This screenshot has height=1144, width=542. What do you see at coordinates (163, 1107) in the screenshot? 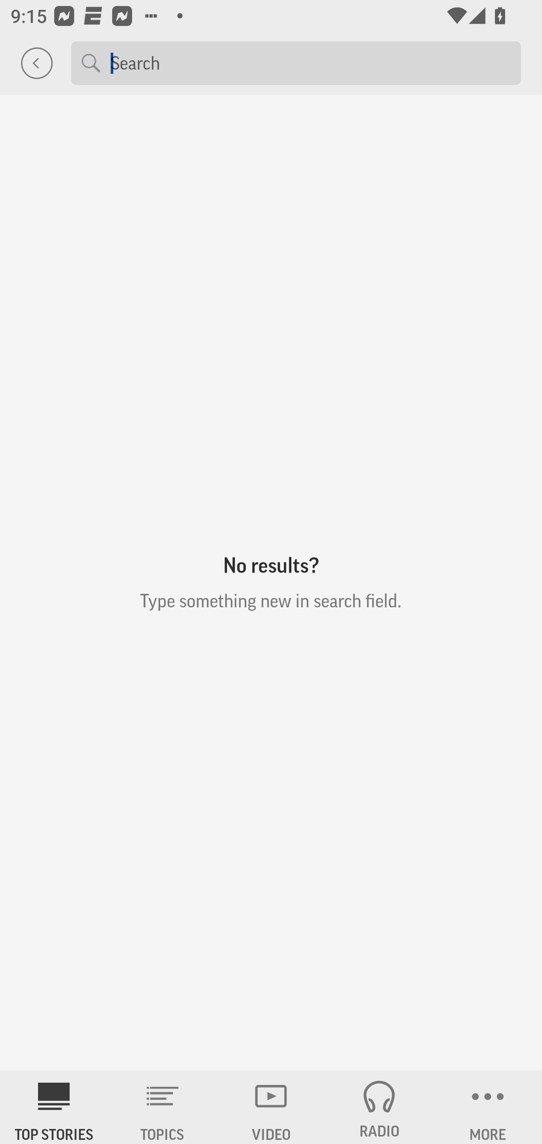
I see `TOPICS` at bounding box center [163, 1107].